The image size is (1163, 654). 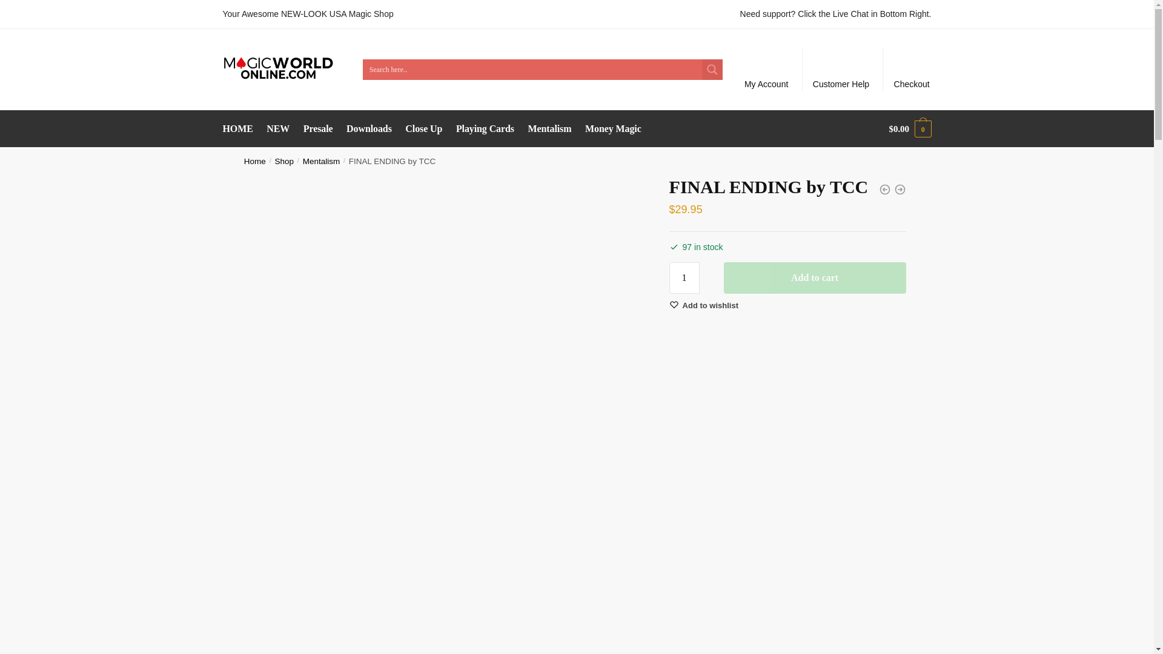 What do you see at coordinates (549, 128) in the screenshot?
I see `Mentalism` at bounding box center [549, 128].